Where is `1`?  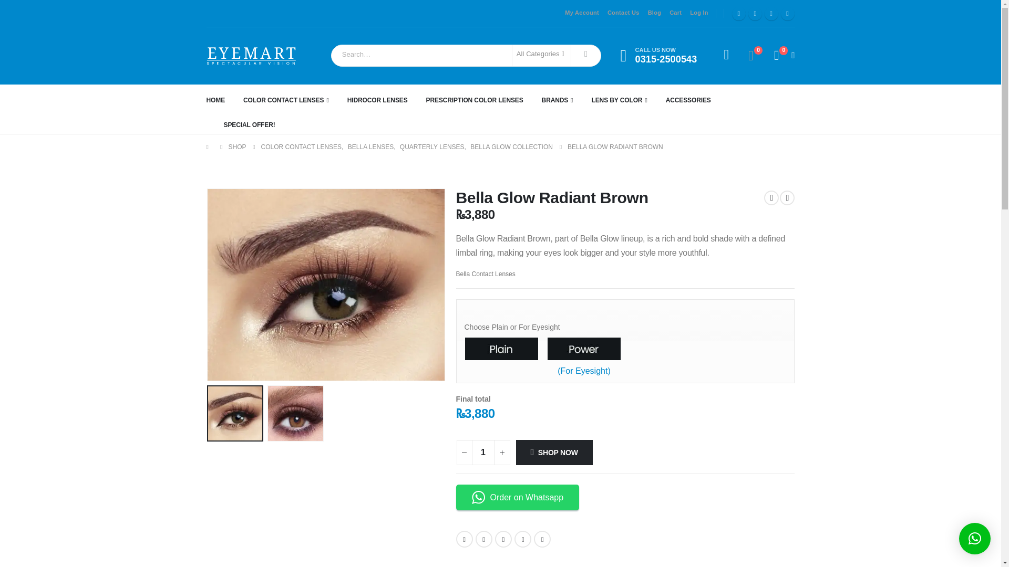 1 is located at coordinates (483, 453).